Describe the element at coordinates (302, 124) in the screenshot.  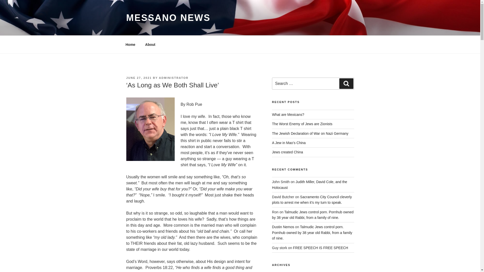
I see `The Worst Enemy of Jews are Zionists` at that location.